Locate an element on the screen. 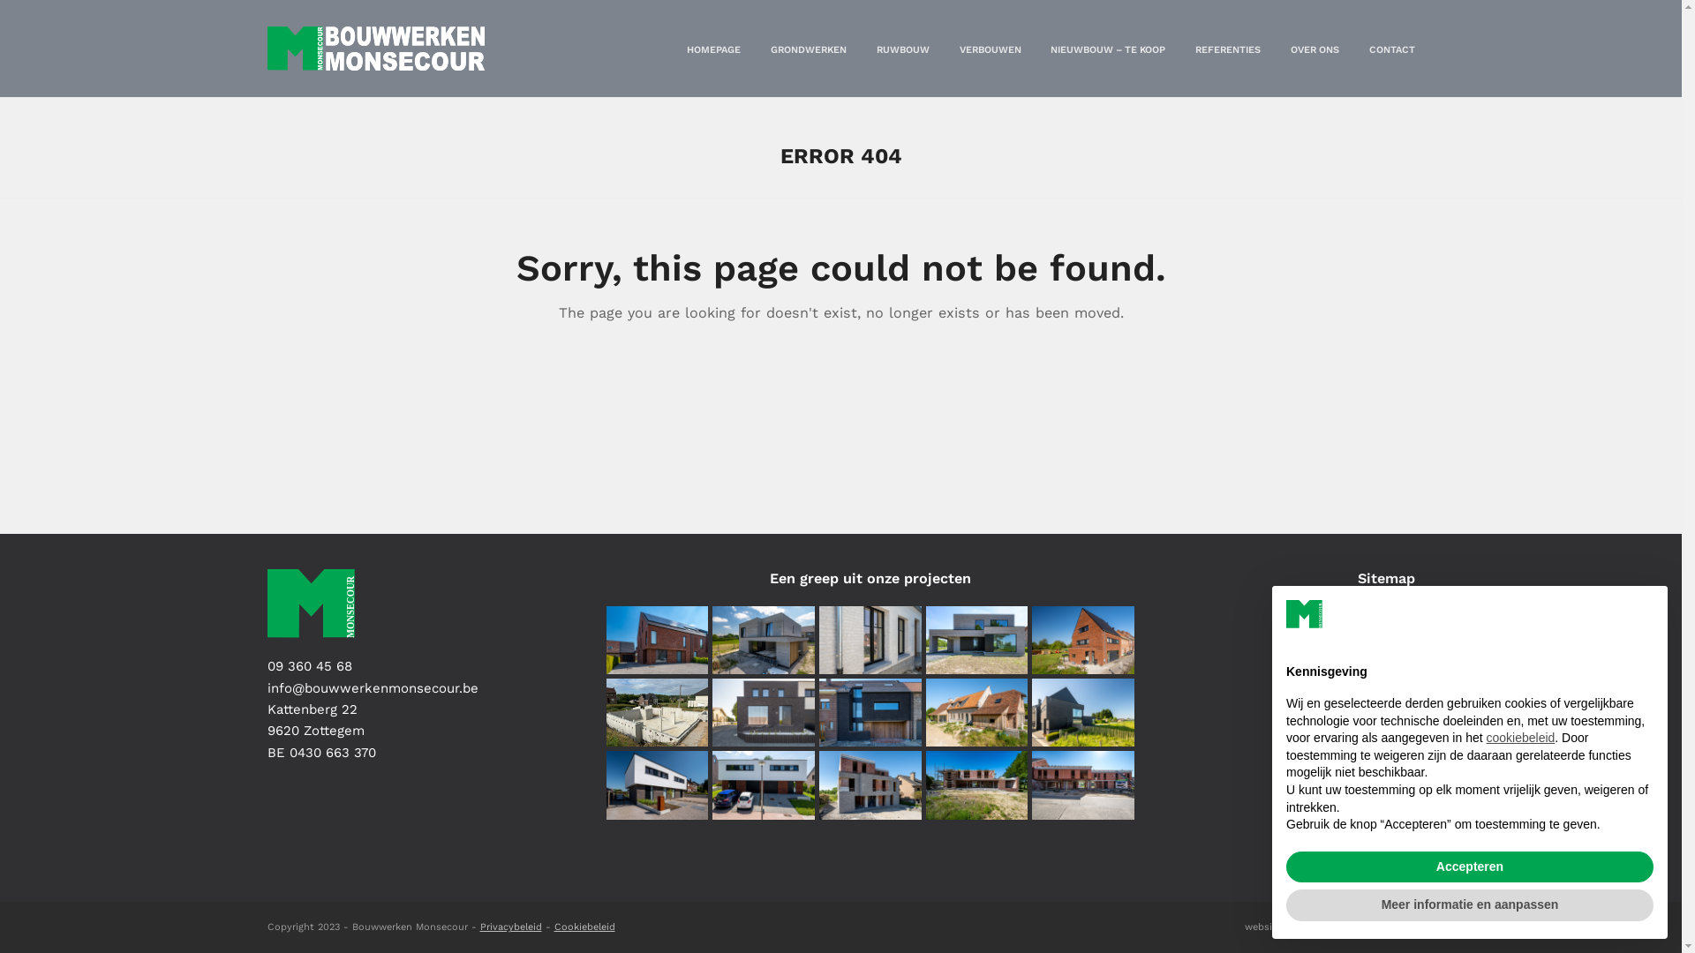 The image size is (1695, 953). Kelderwerken is located at coordinates (657, 712).